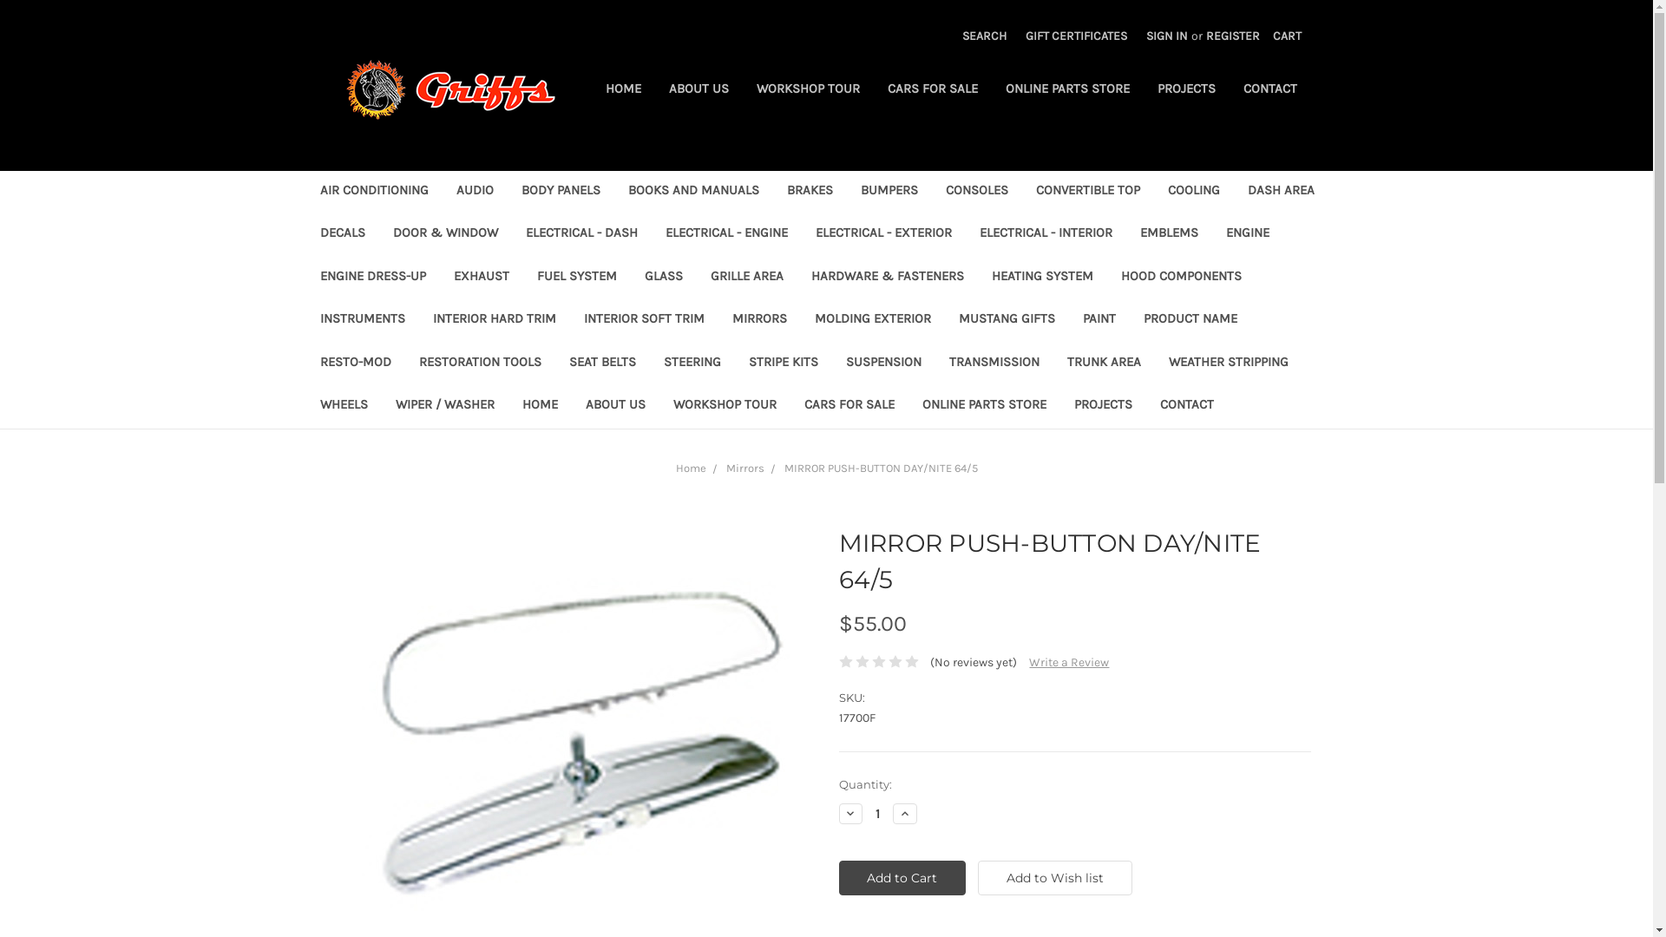  Describe the element at coordinates (887, 278) in the screenshot. I see `HARDWARE & FASTENERS` at that location.